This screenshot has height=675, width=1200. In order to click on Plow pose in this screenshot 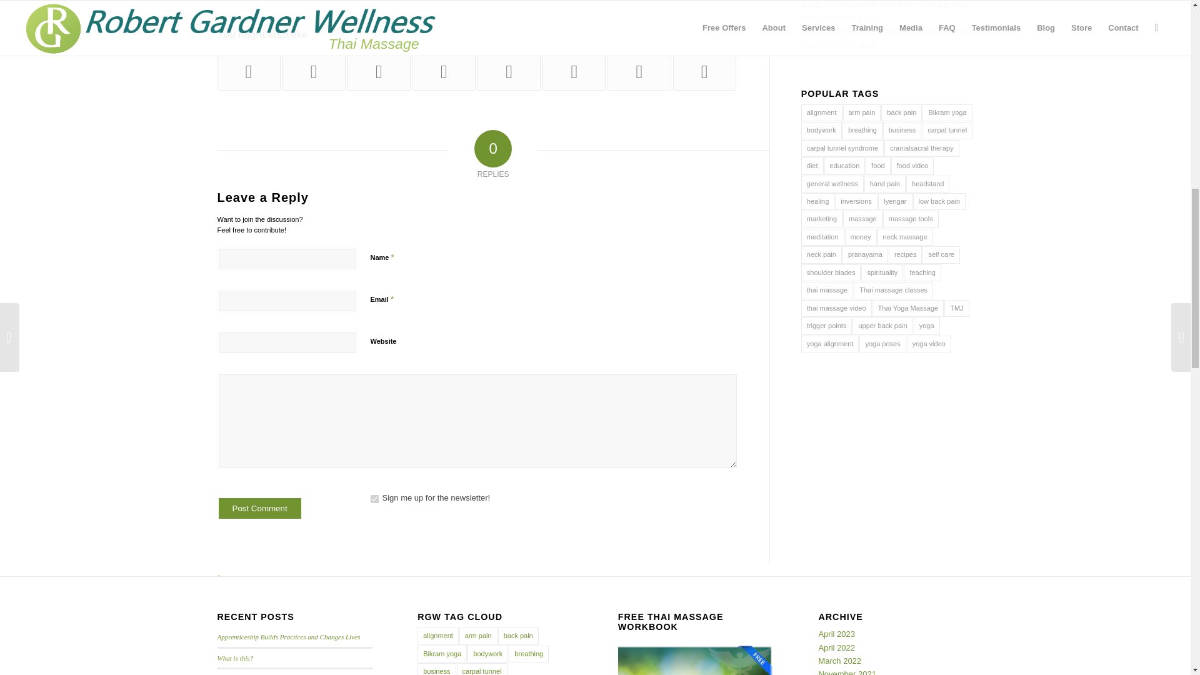, I will do `click(509, 71)`.